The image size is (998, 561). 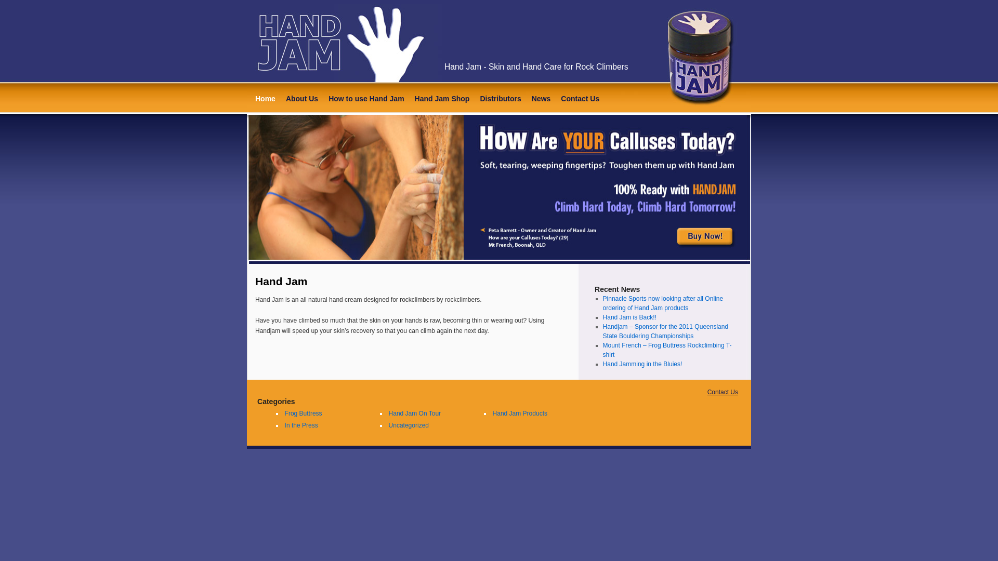 I want to click on Frog Buttress, so click(x=304, y=413).